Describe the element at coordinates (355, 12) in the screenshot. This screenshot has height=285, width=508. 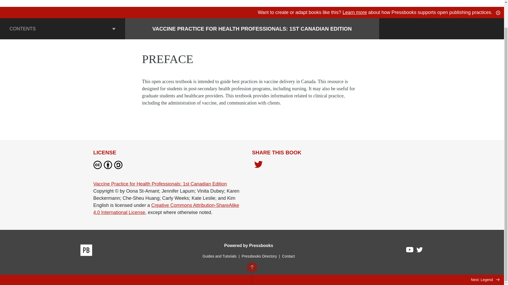
I see `Learn more` at that location.